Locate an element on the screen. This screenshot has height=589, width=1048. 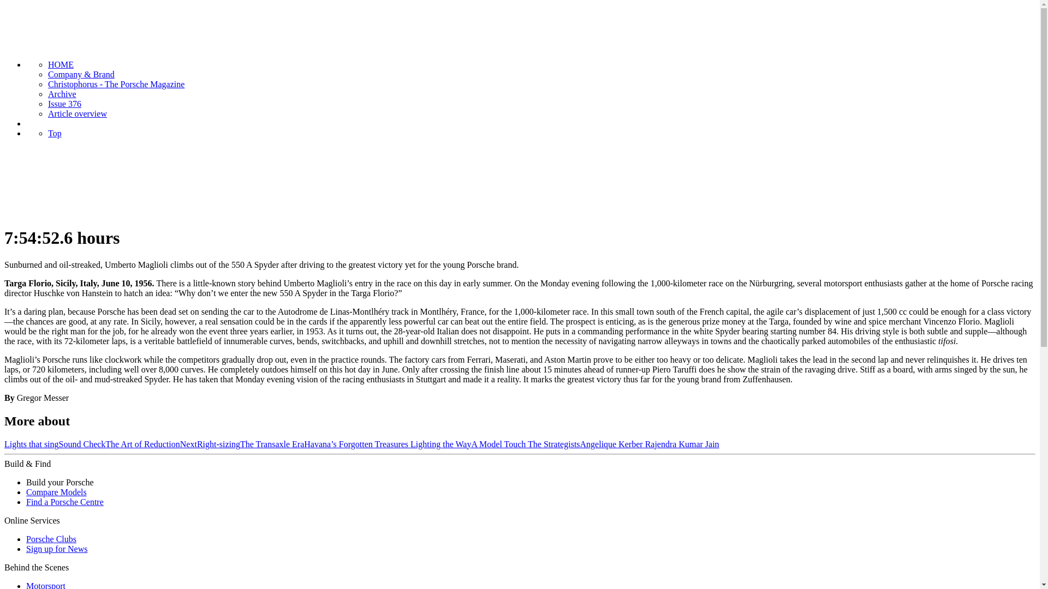
Build your Porsche is located at coordinates (60, 482).